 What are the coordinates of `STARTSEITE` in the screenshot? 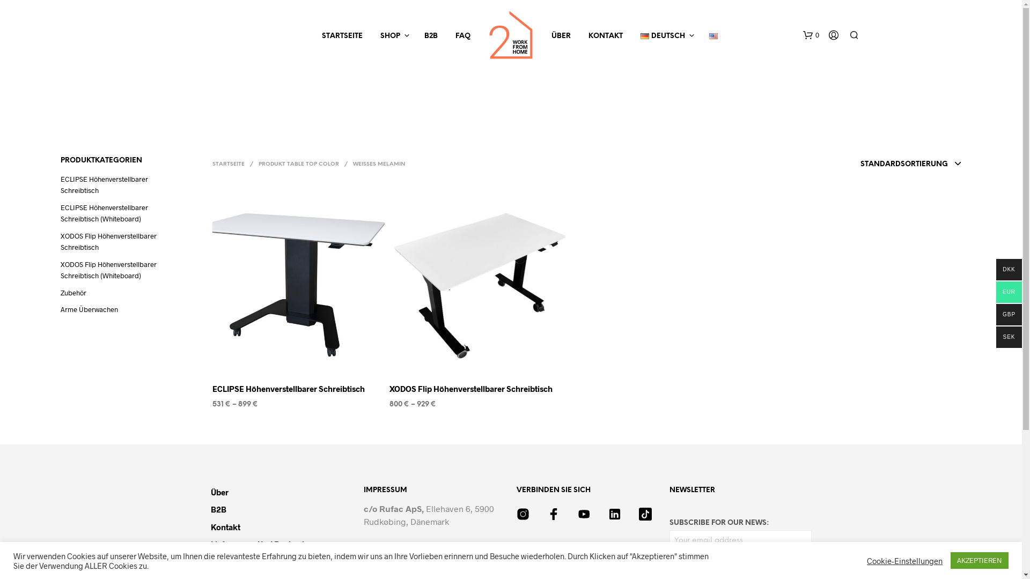 It's located at (229, 164).